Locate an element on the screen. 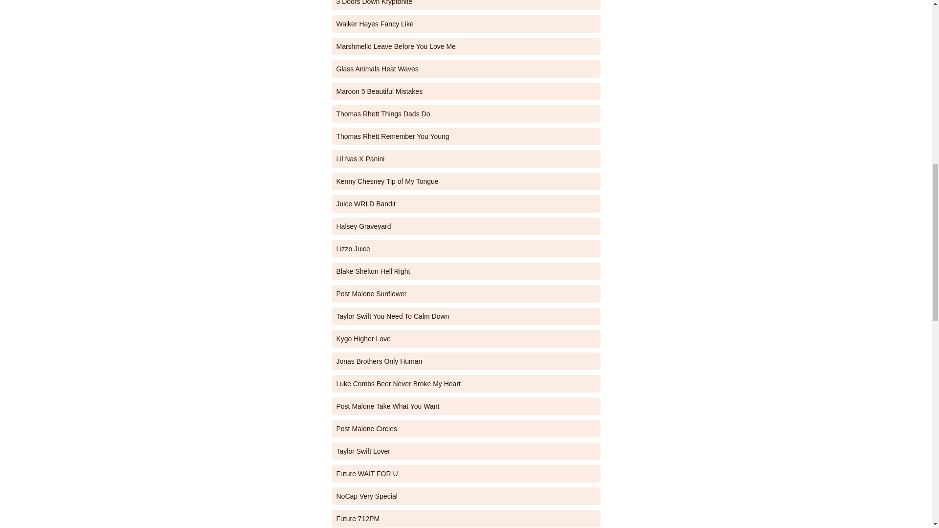 The width and height of the screenshot is (939, 528). Lizzo Juice is located at coordinates (466, 249).